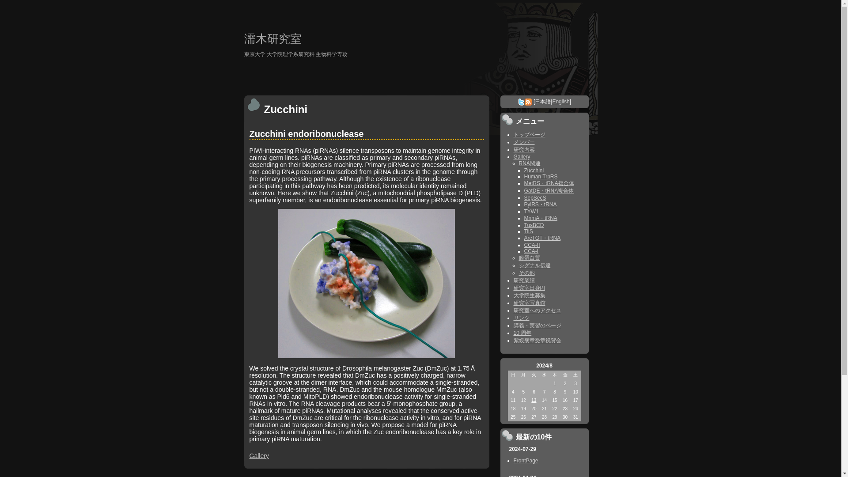 The width and height of the screenshot is (848, 477). I want to click on TYW1, so click(531, 211).